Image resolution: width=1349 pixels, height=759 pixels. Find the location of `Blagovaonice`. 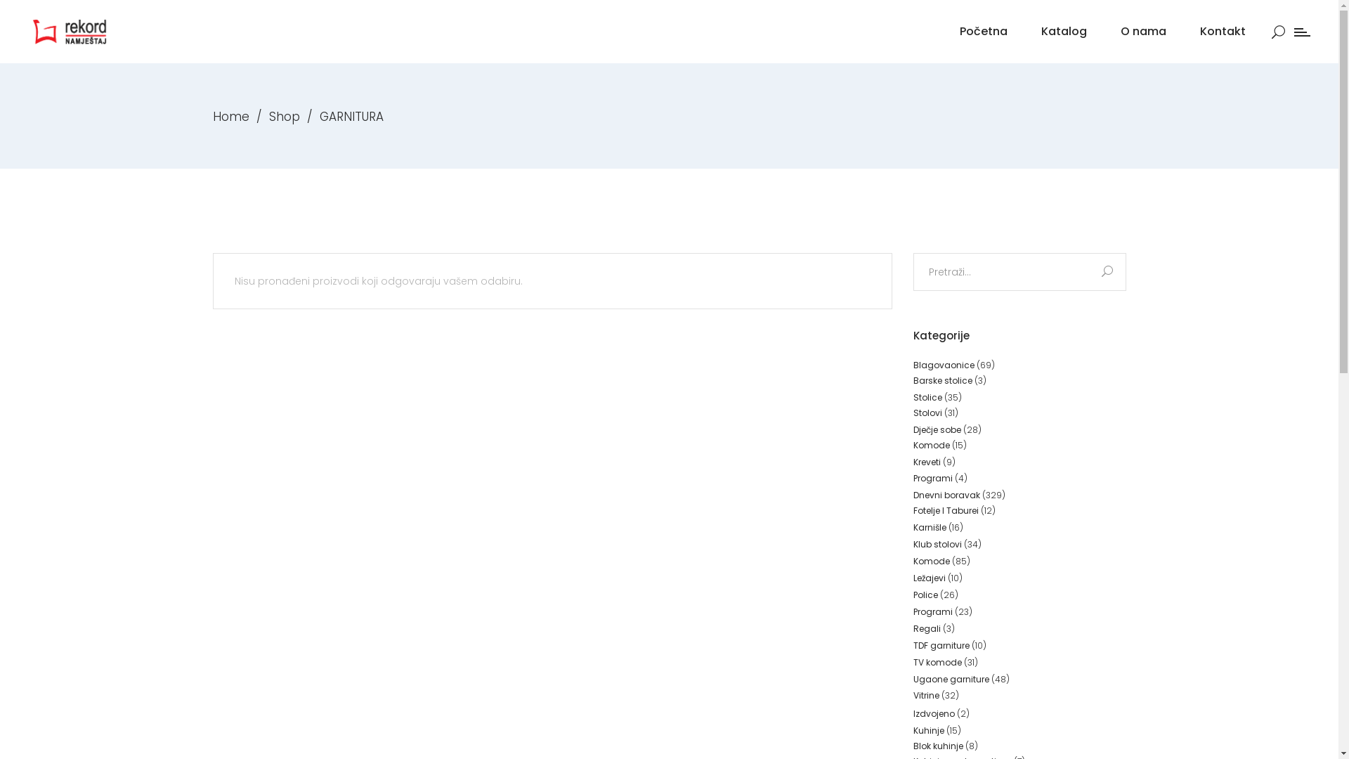

Blagovaonice is located at coordinates (944, 364).